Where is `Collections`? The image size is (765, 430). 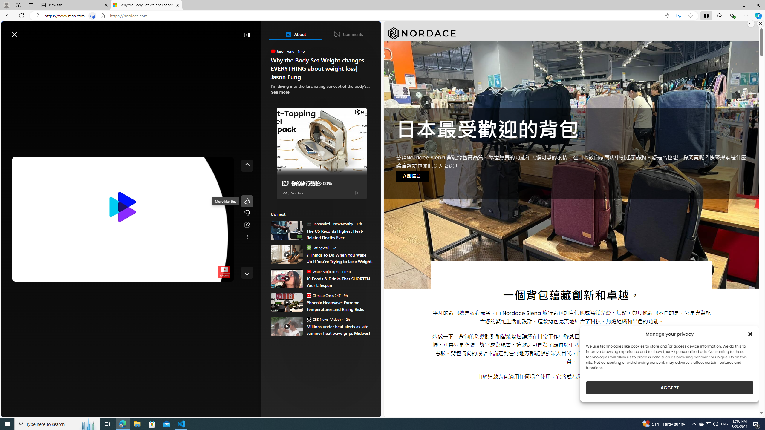 Collections is located at coordinates (719, 16).